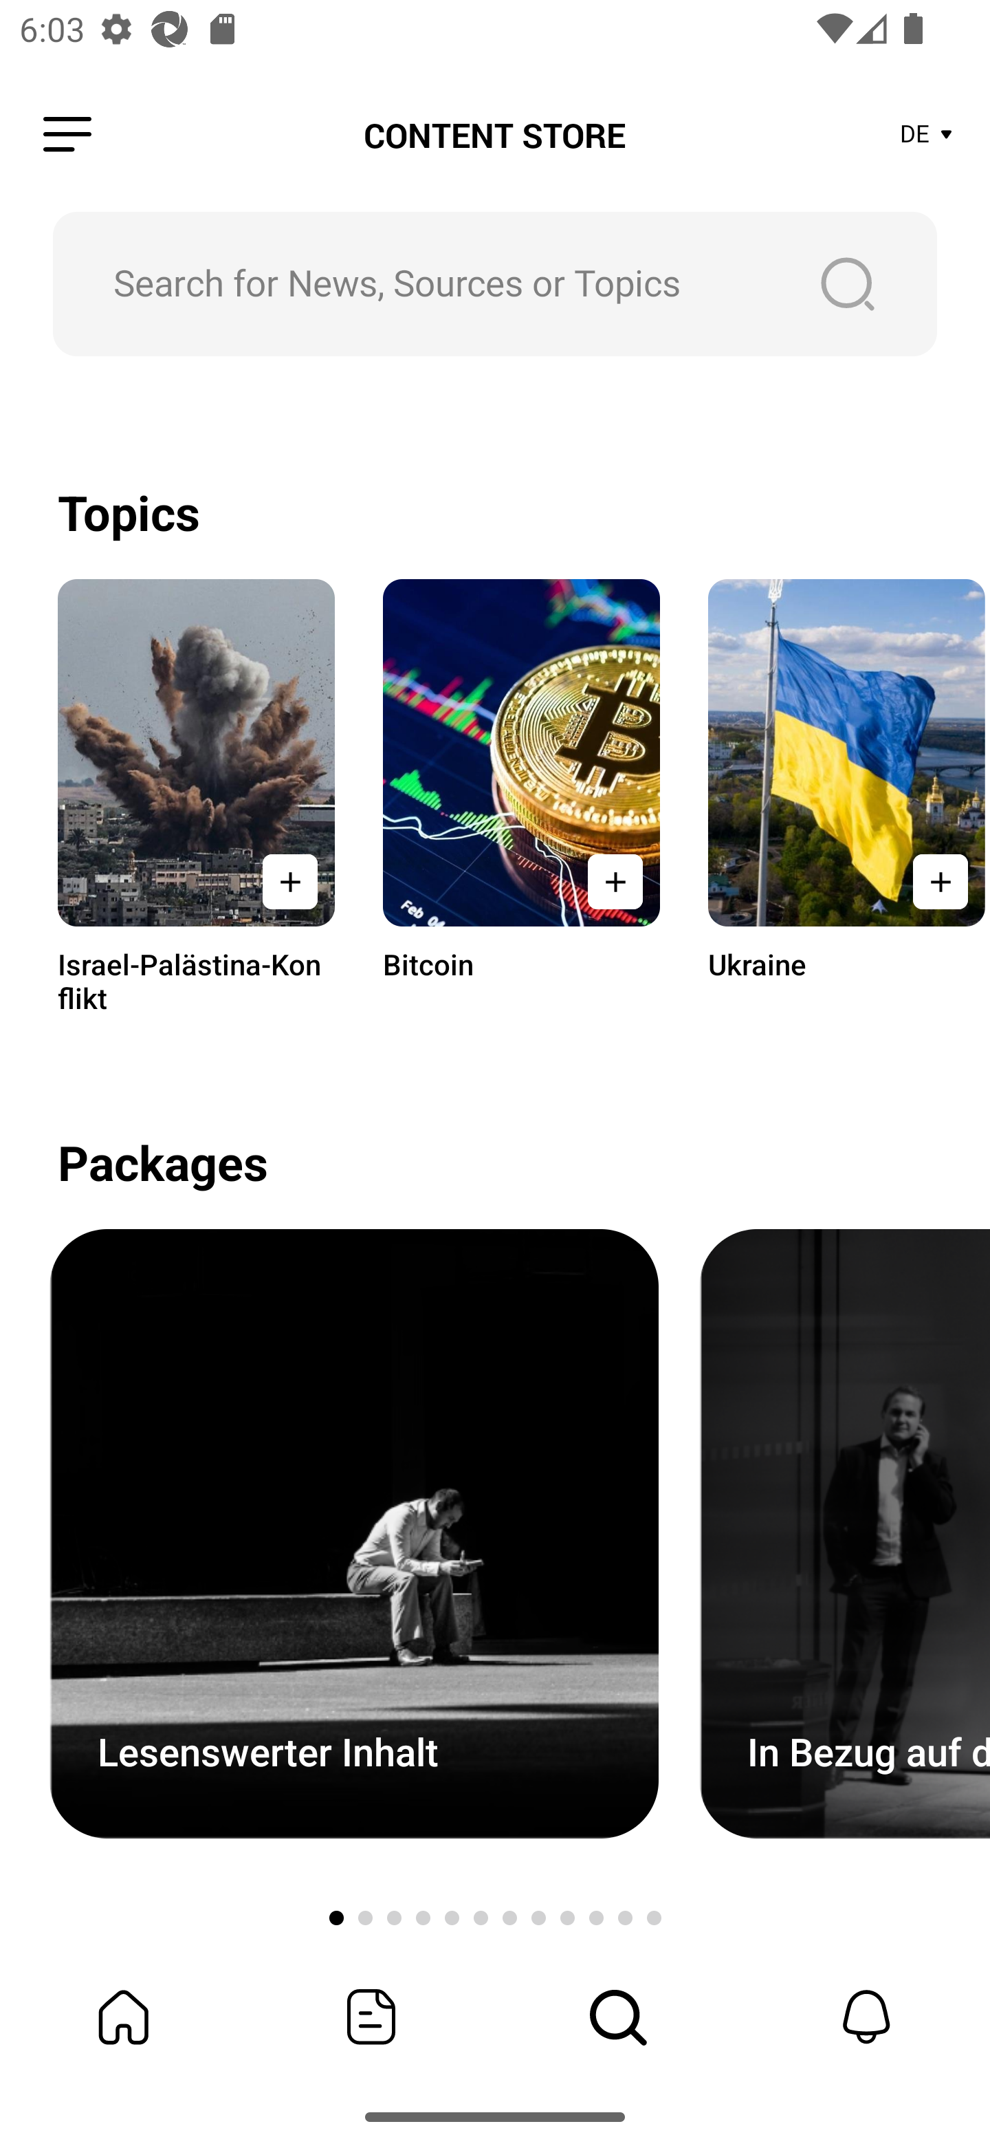 Image resolution: width=990 pixels, height=2146 pixels. Describe the element at coordinates (67, 135) in the screenshot. I see `Leading Icon` at that location.